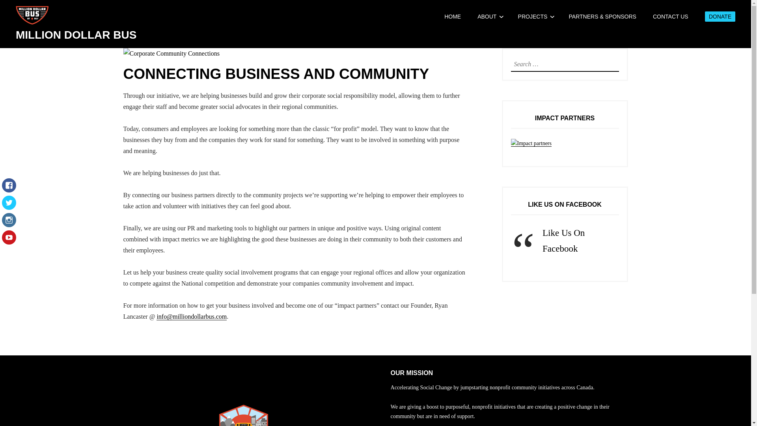  Describe the element at coordinates (532, 16) in the screenshot. I see `PROJECTS` at that location.